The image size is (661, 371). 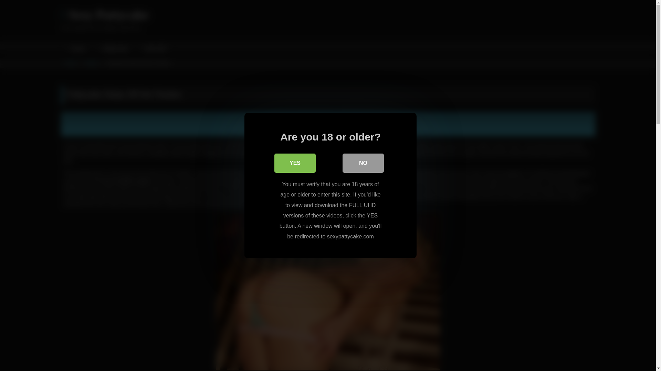 I want to click on Videos, so click(x=92, y=63).